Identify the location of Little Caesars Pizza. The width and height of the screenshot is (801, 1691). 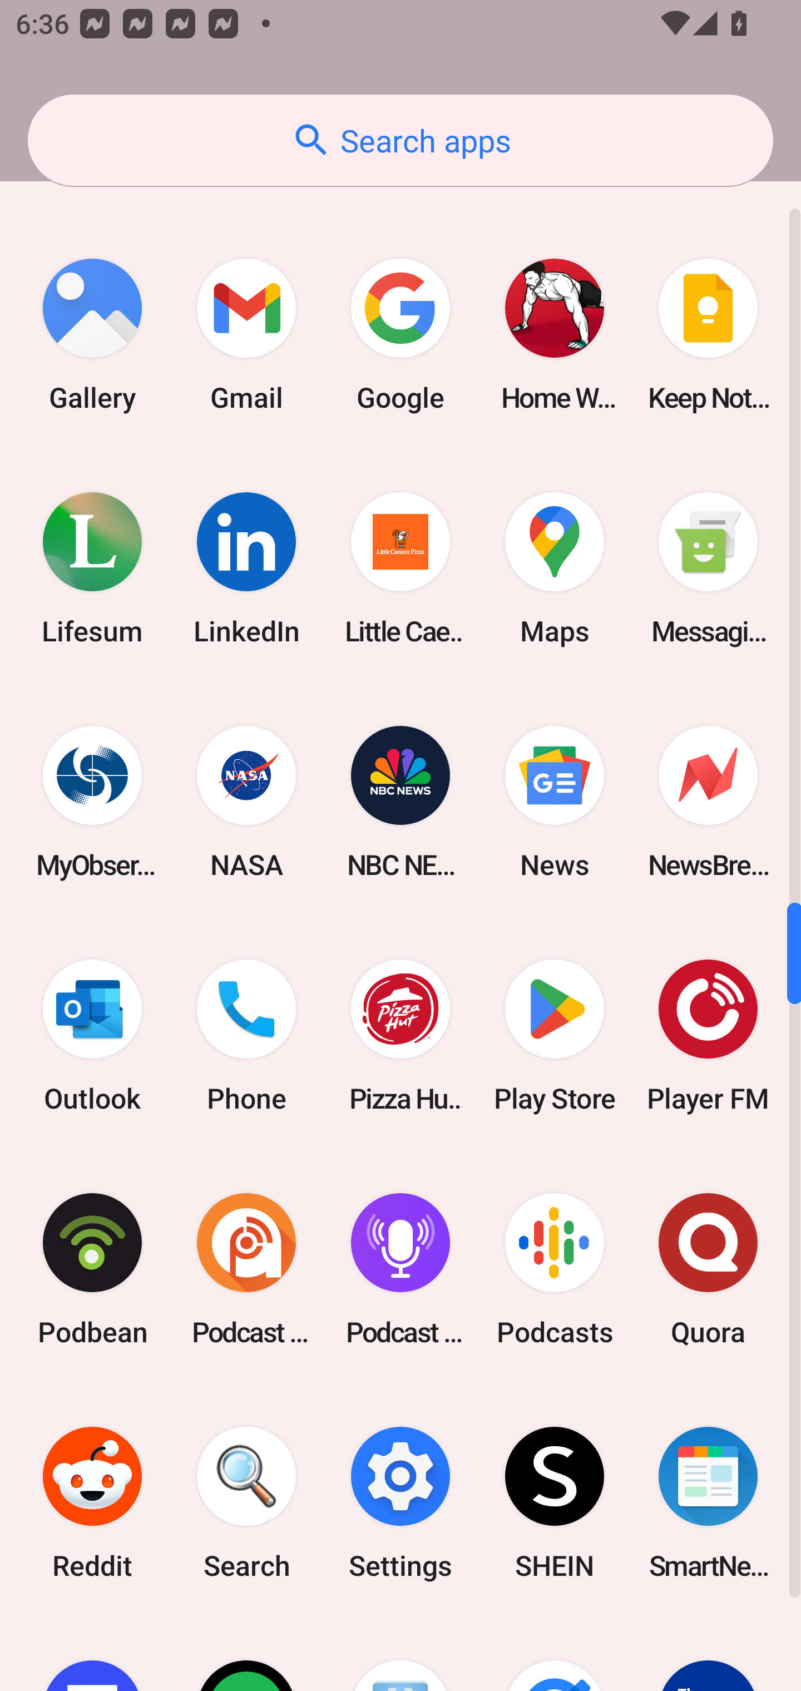
(400, 568).